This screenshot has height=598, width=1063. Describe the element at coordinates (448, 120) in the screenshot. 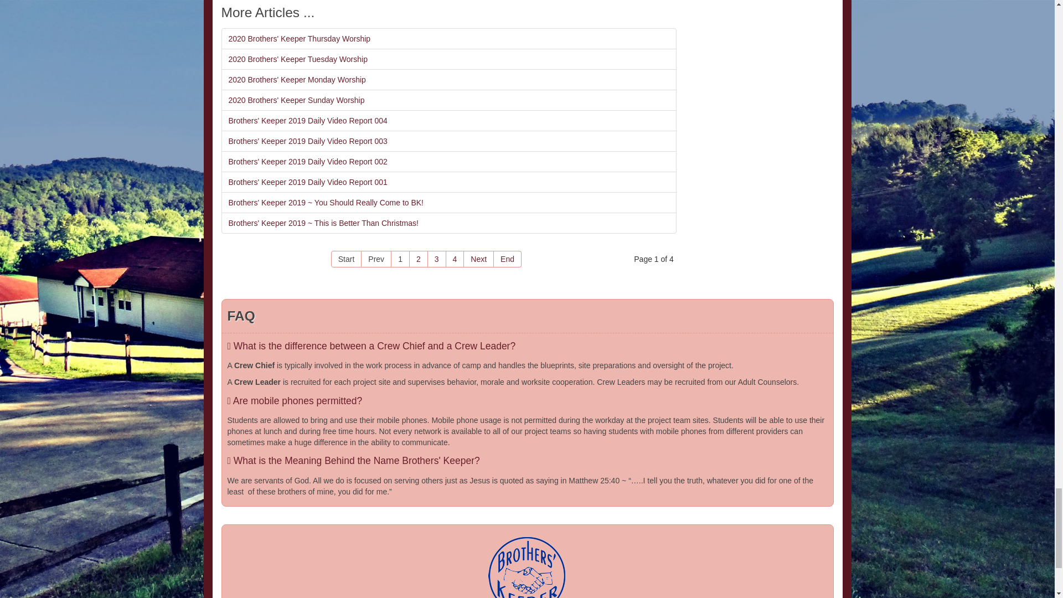

I see `Brothers' Keeper 2019 Daily Video Report 004` at that location.